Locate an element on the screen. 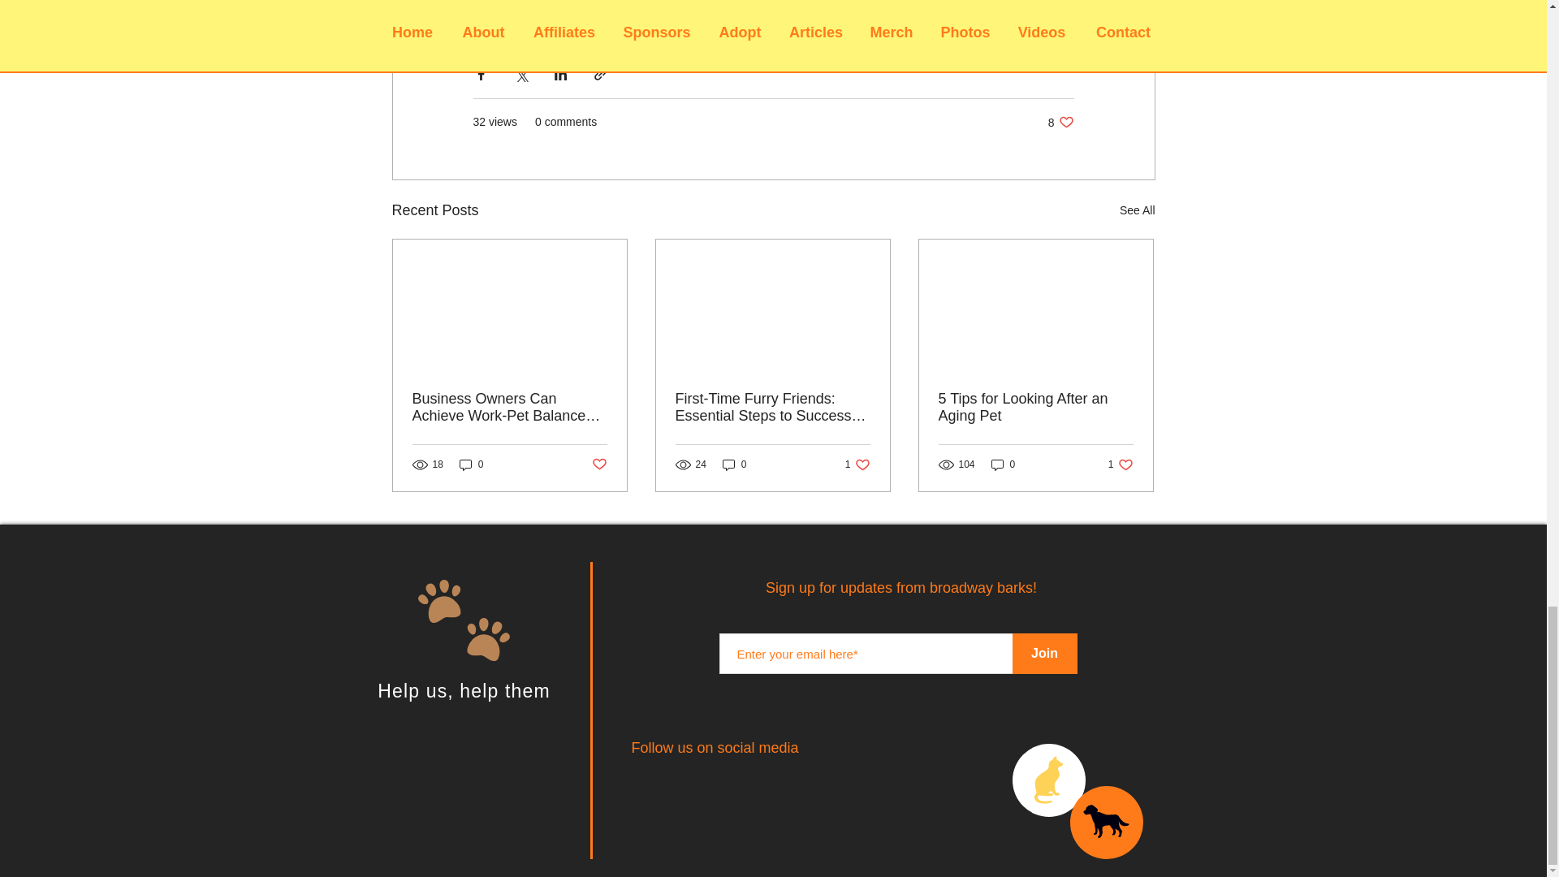 This screenshot has height=877, width=1559. 0 is located at coordinates (598, 464).